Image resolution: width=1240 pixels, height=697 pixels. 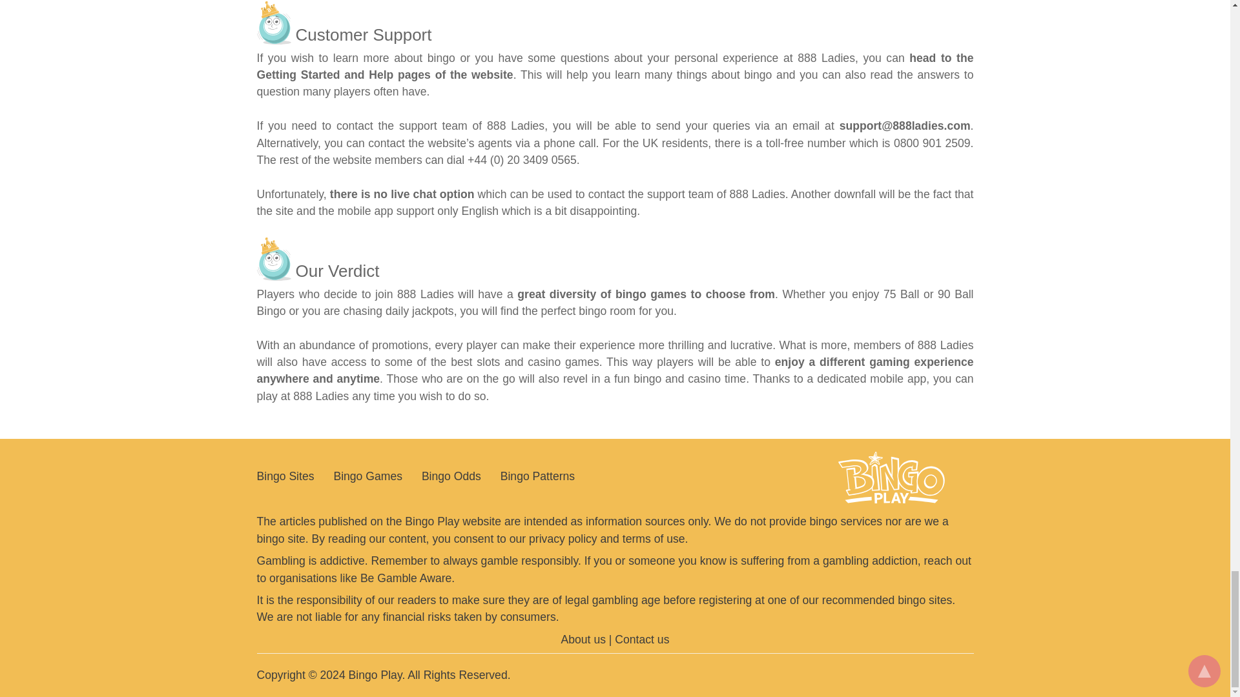 I want to click on About us, so click(x=584, y=639).